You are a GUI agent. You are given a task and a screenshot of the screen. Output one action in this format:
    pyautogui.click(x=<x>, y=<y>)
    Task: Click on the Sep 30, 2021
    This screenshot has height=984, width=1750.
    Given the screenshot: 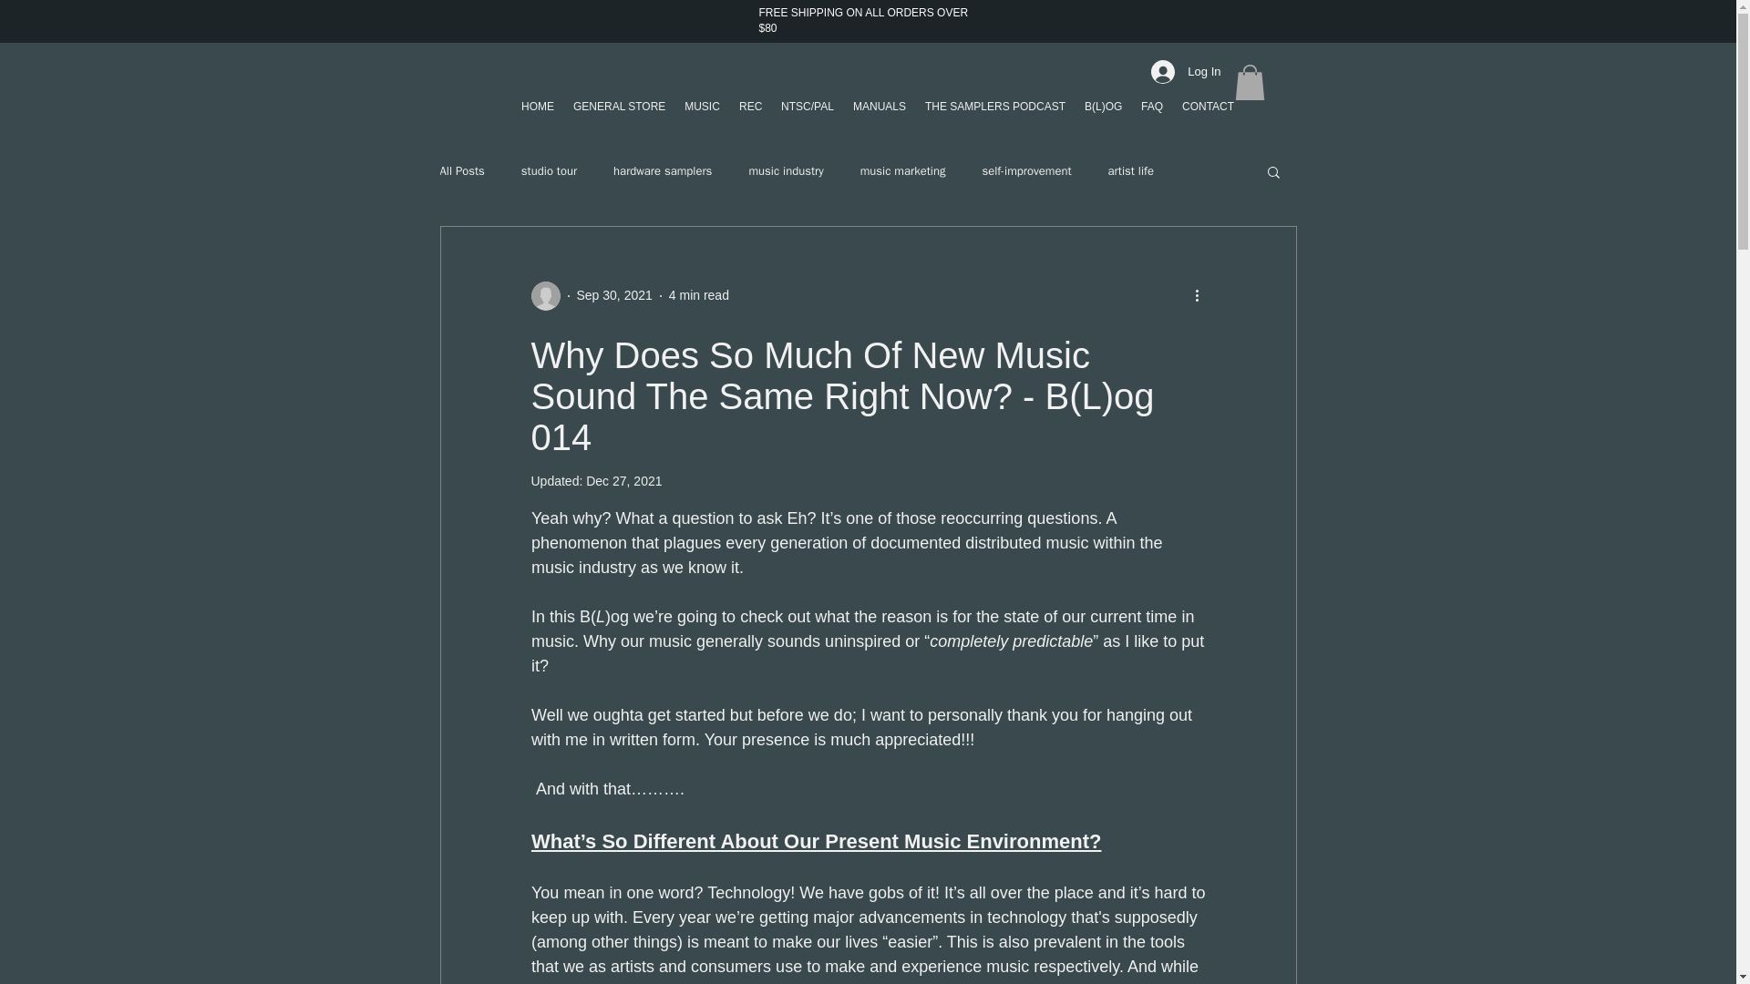 What is the action you would take?
    pyautogui.click(x=612, y=295)
    